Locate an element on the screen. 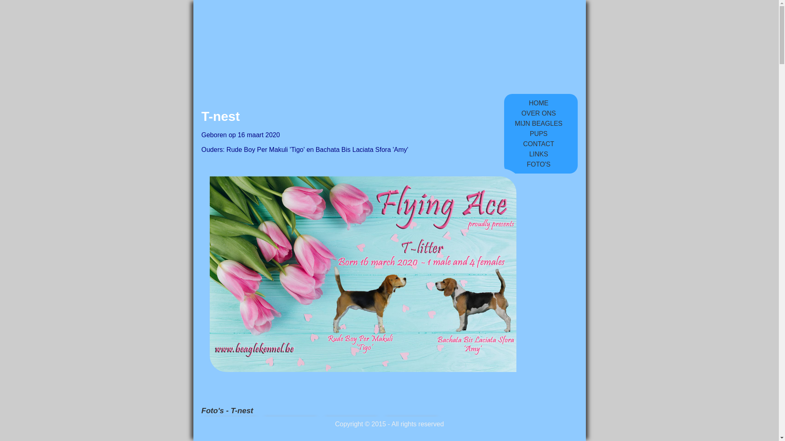  FOTO'S is located at coordinates (538, 164).